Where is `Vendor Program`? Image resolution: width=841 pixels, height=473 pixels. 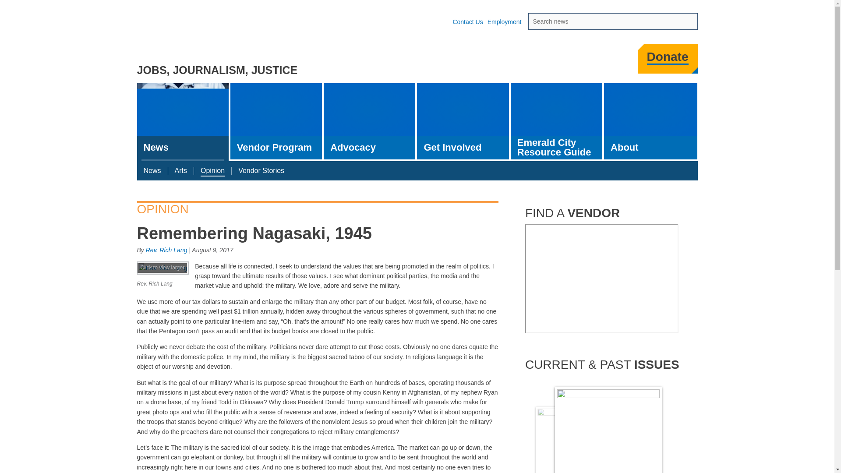 Vendor Program is located at coordinates (276, 121).